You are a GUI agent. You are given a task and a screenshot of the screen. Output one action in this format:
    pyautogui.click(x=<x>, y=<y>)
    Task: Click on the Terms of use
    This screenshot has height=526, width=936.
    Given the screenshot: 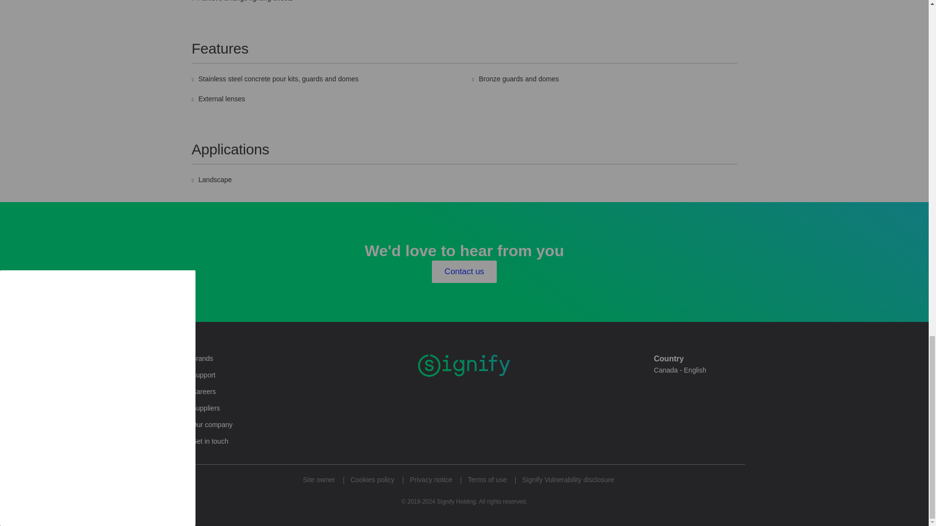 What is the action you would take?
    pyautogui.click(x=487, y=480)
    